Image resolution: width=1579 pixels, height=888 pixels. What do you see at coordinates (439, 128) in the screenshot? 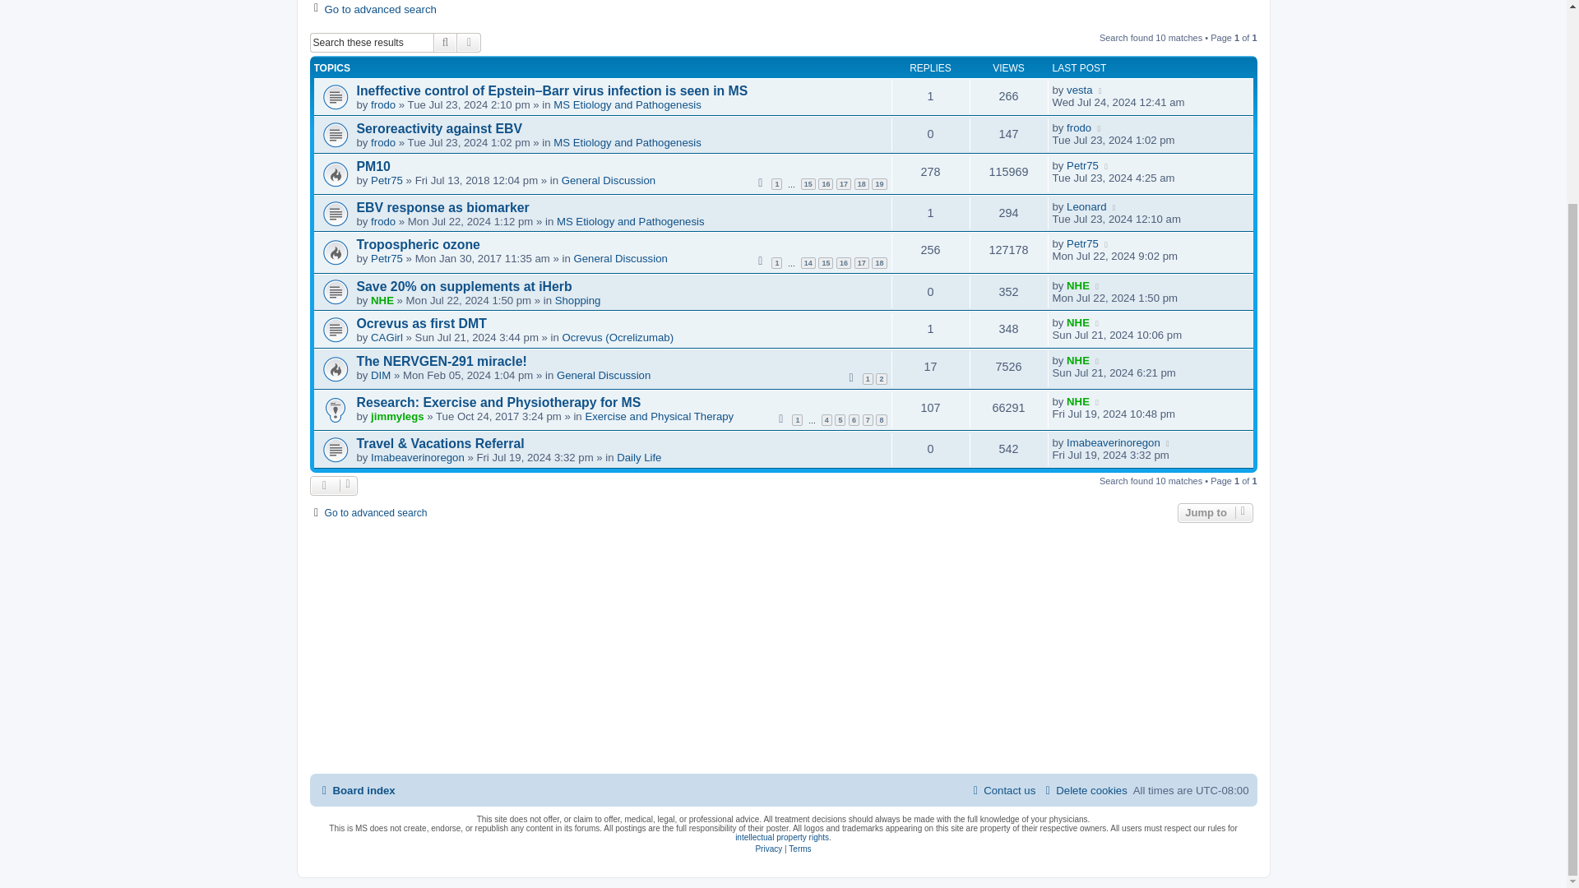
I see `Seroreactivity against EBV` at bounding box center [439, 128].